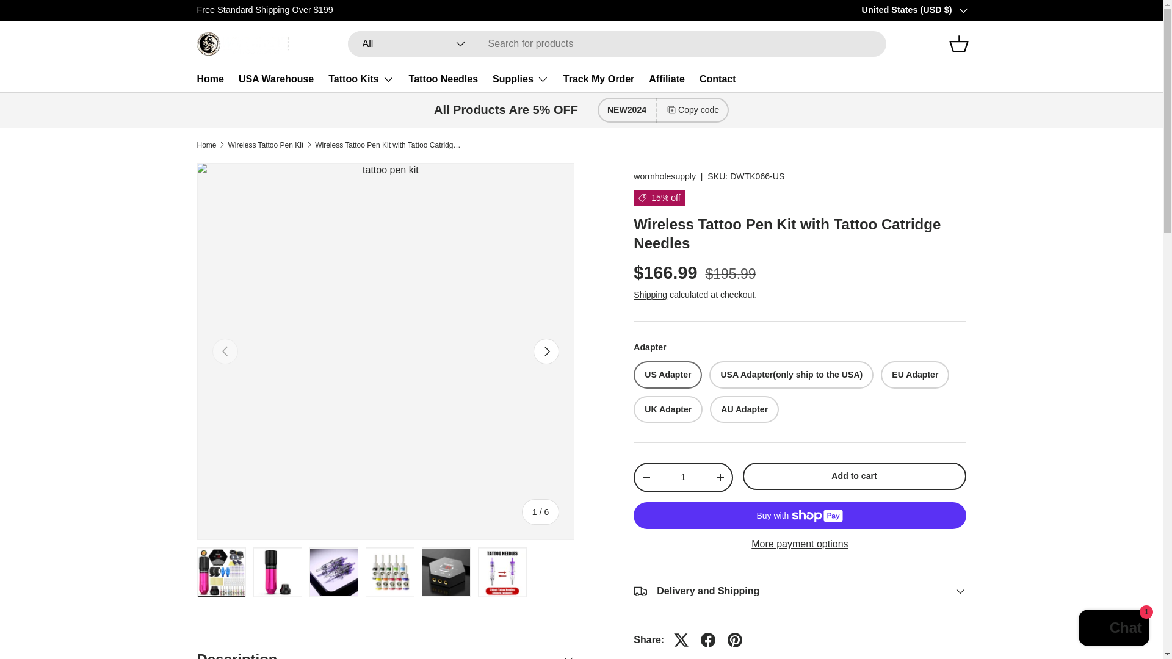 The height and width of the screenshot is (659, 1172). Describe the element at coordinates (443, 79) in the screenshot. I see `Tattoo Needles` at that location.